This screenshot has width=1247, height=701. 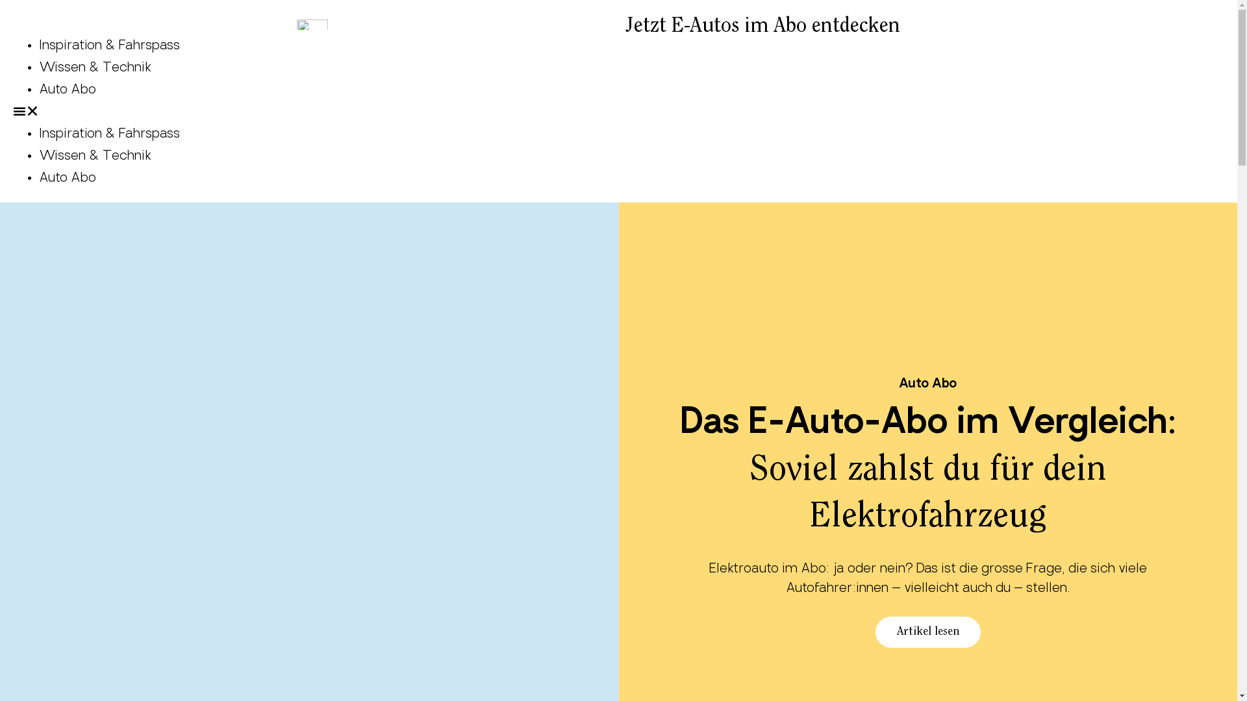 What do you see at coordinates (95, 68) in the screenshot?
I see `Wissen & Technik` at bounding box center [95, 68].